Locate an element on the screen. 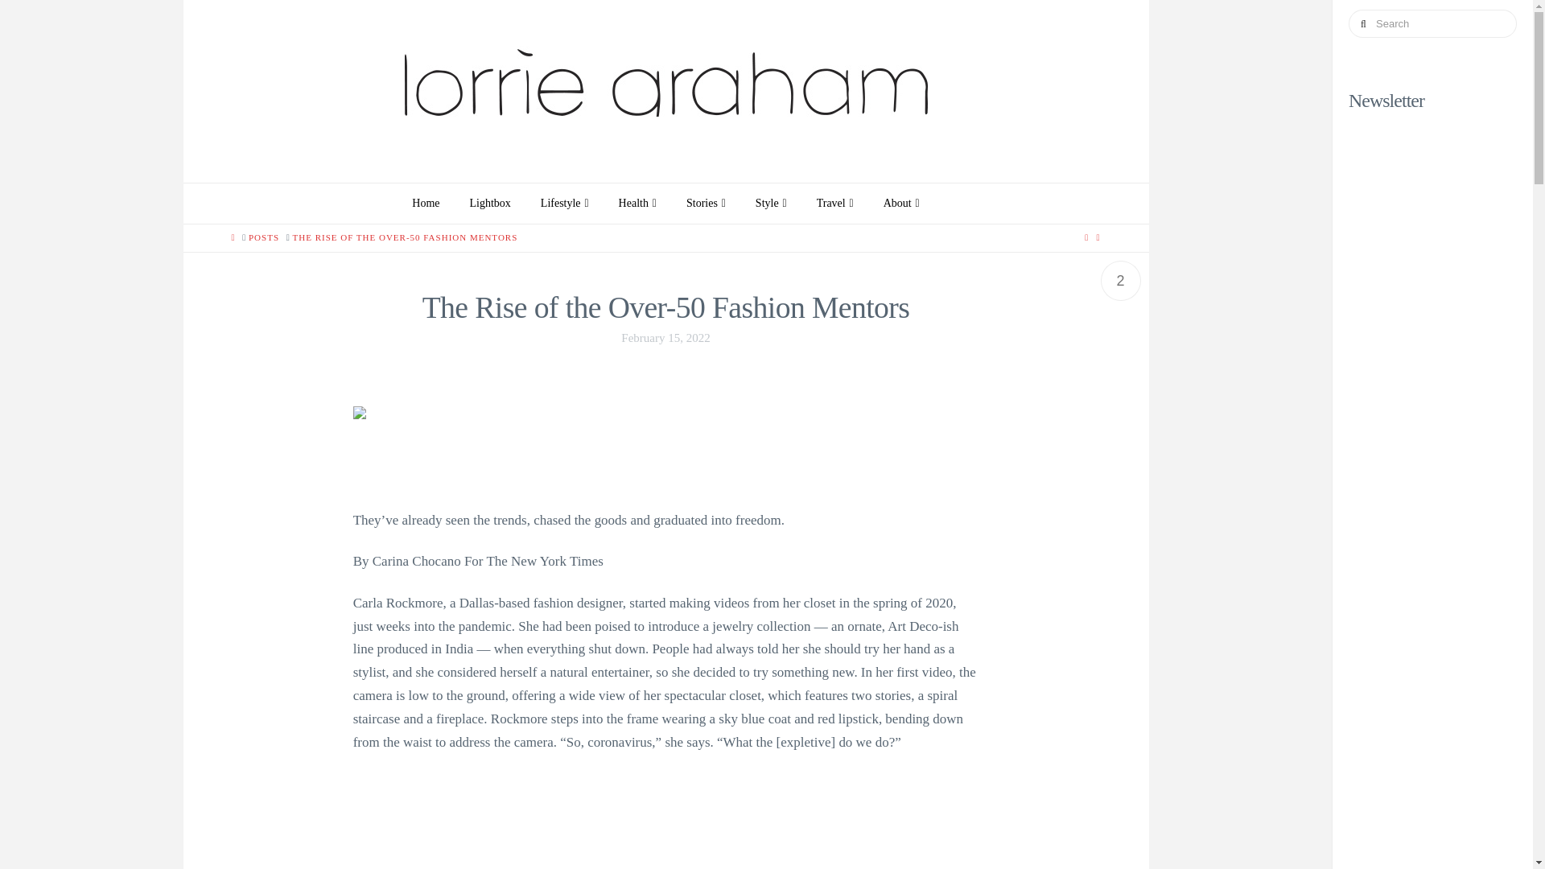 Image resolution: width=1545 pixels, height=869 pixels. Lightbox is located at coordinates (489, 203).